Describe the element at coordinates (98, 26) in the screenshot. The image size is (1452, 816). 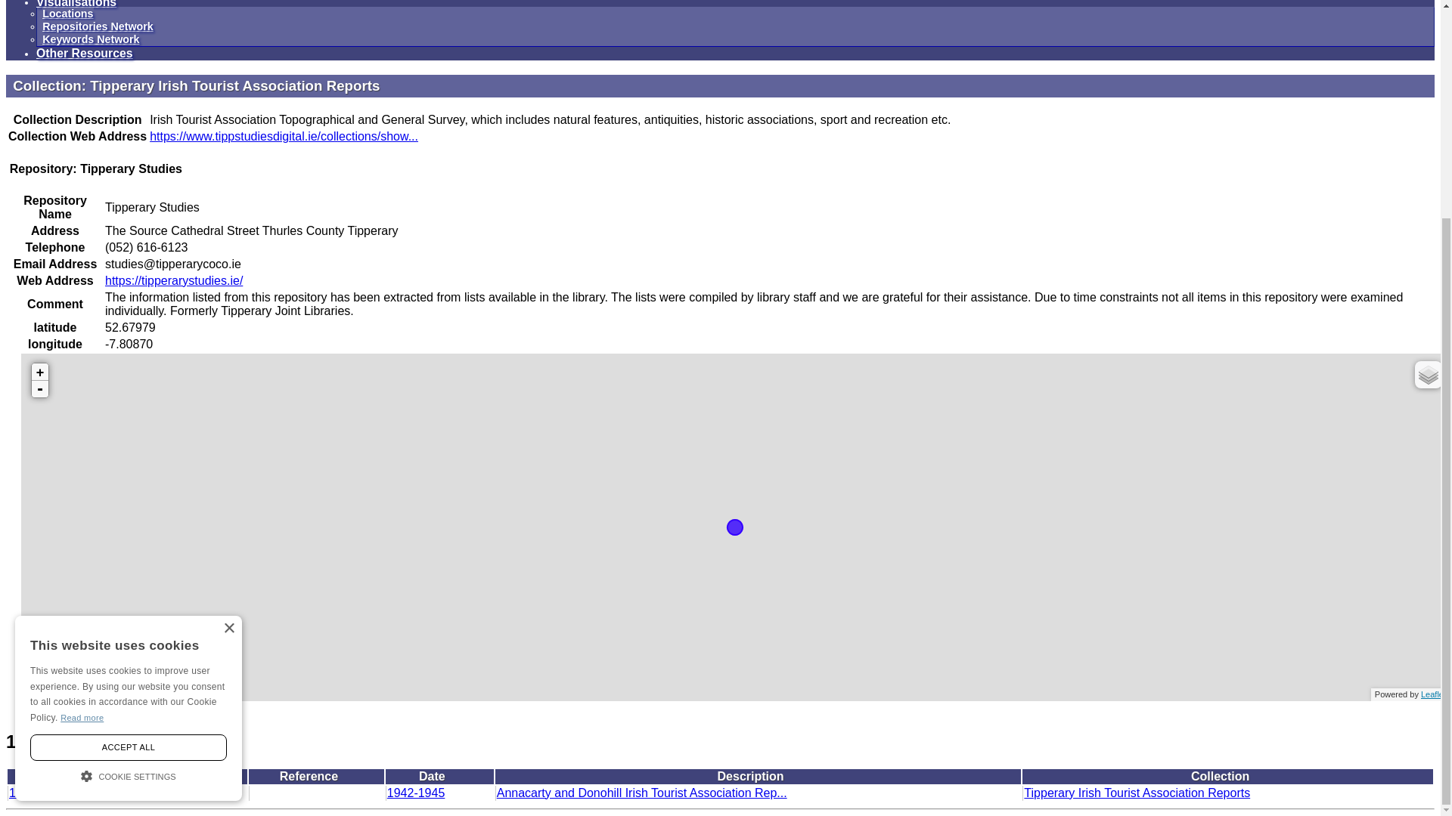
I see `Repositories Network` at that location.